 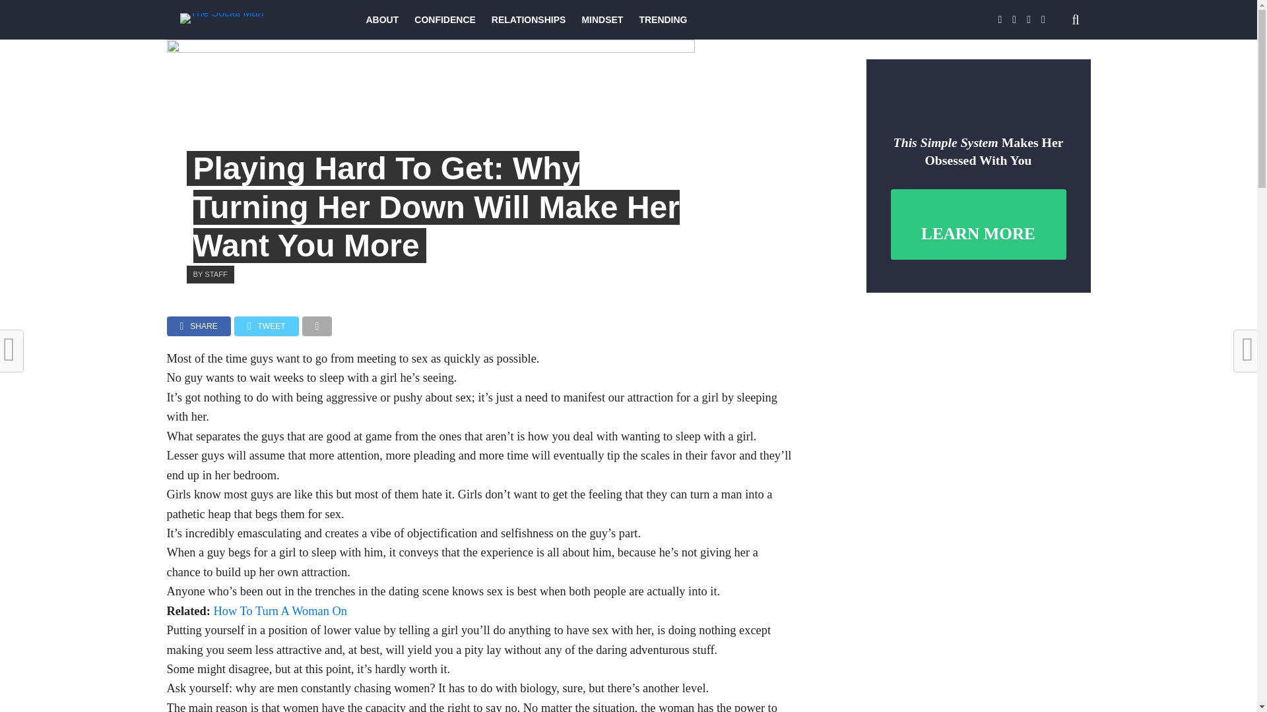 What do you see at coordinates (381, 20) in the screenshot?
I see `ABOUT` at bounding box center [381, 20].